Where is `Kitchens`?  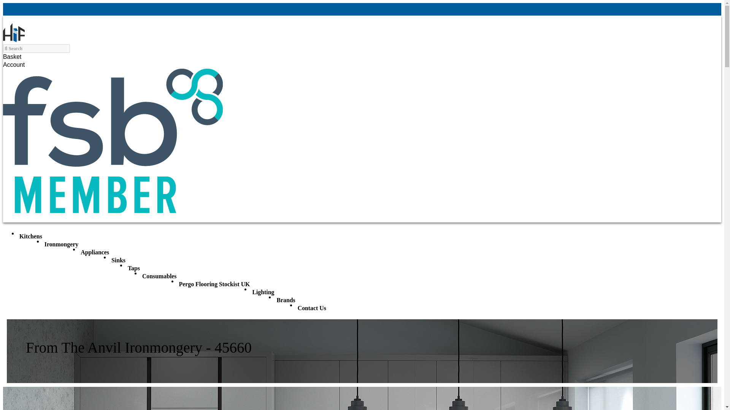 Kitchens is located at coordinates (30, 236).